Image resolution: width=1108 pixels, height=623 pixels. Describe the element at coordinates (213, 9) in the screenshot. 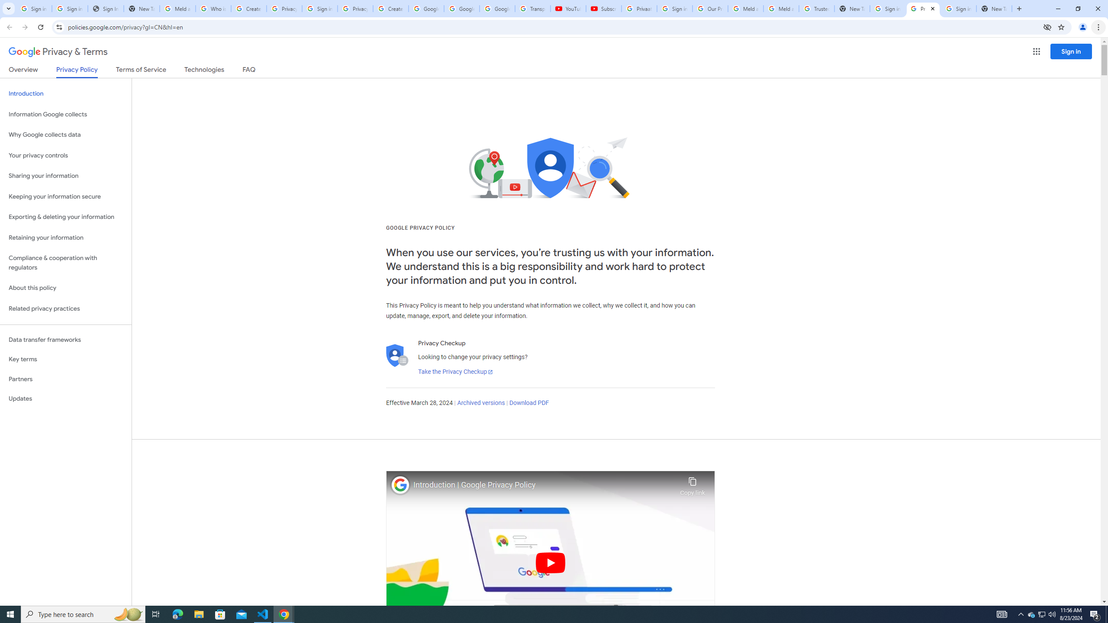

I see `Who is my administrator? - Google Account Help` at that location.